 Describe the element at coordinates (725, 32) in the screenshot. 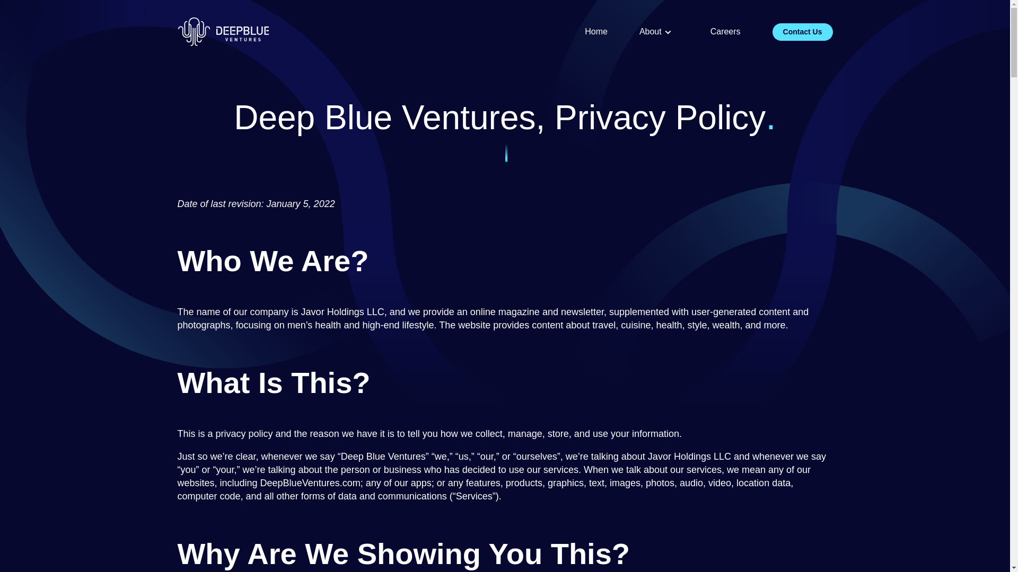

I see `Careers` at that location.